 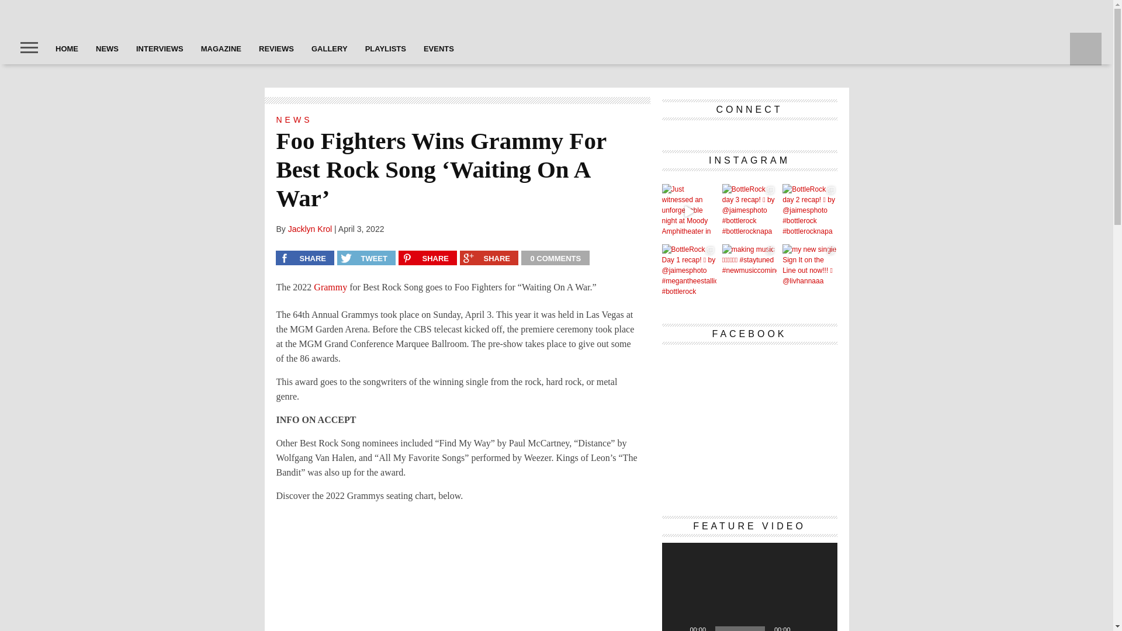 What do you see at coordinates (67, 48) in the screenshot?
I see `HOME` at bounding box center [67, 48].